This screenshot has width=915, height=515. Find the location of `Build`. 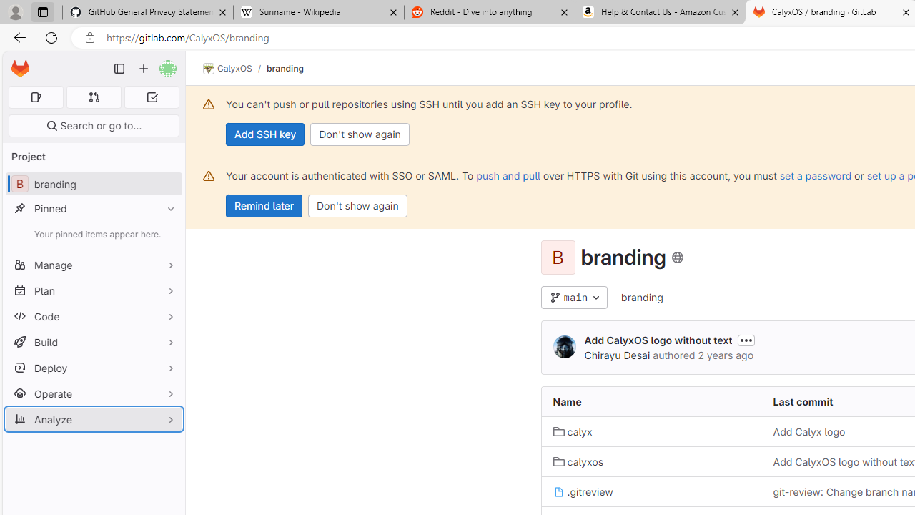

Build is located at coordinates (93, 342).